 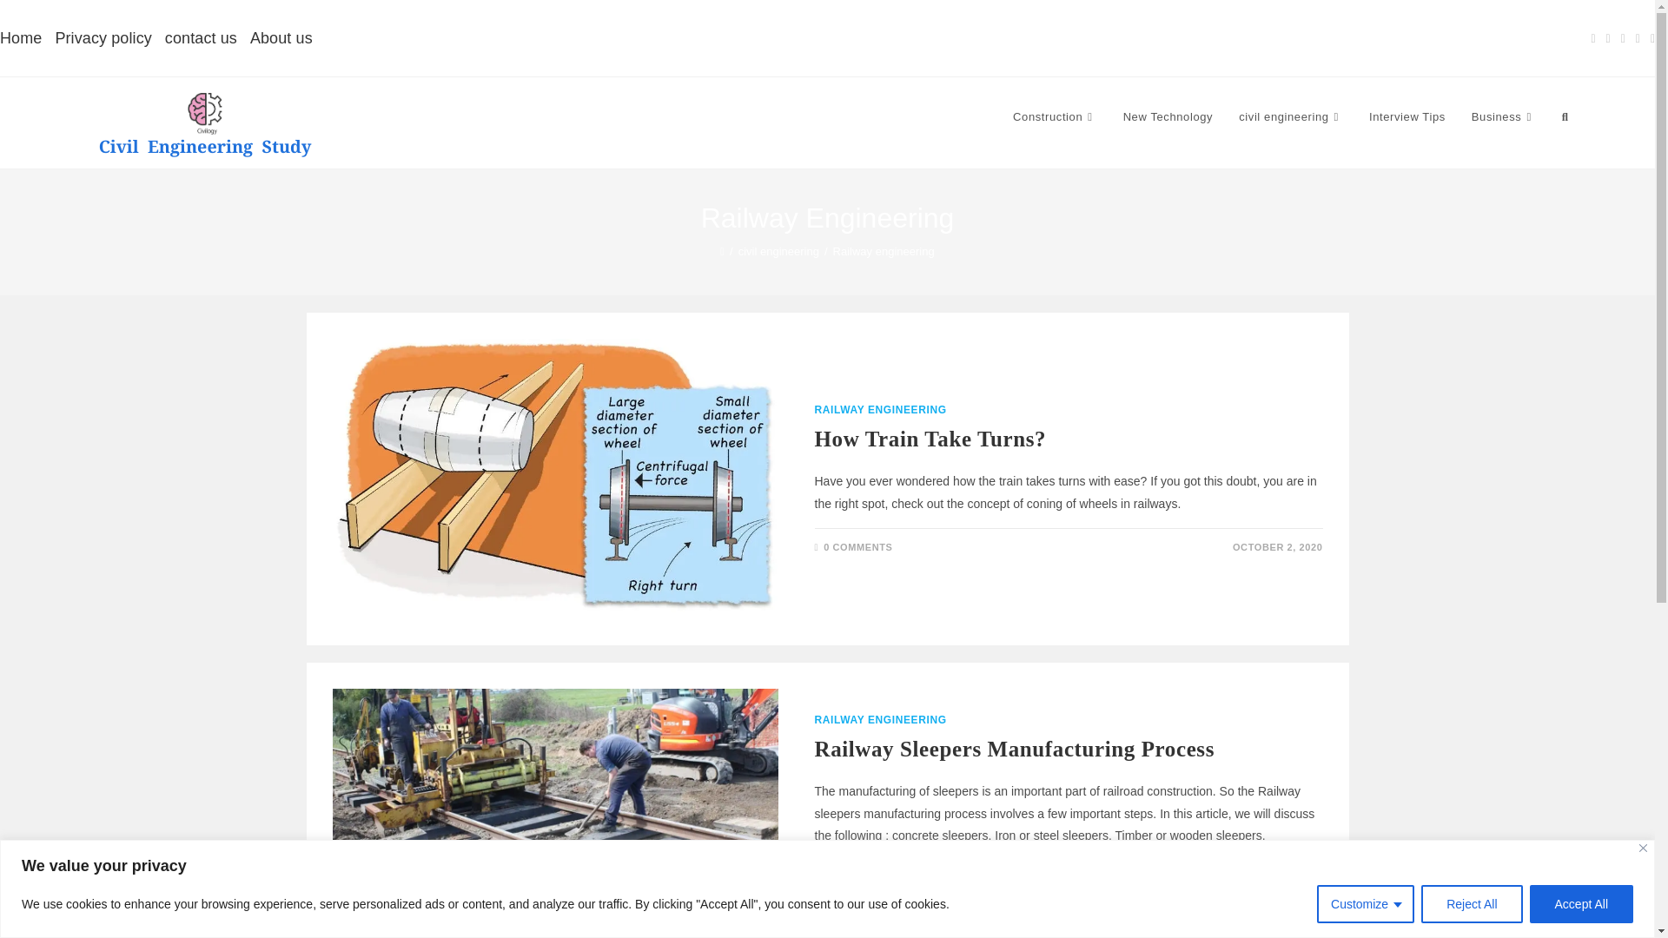 I want to click on Accept All, so click(x=1581, y=903).